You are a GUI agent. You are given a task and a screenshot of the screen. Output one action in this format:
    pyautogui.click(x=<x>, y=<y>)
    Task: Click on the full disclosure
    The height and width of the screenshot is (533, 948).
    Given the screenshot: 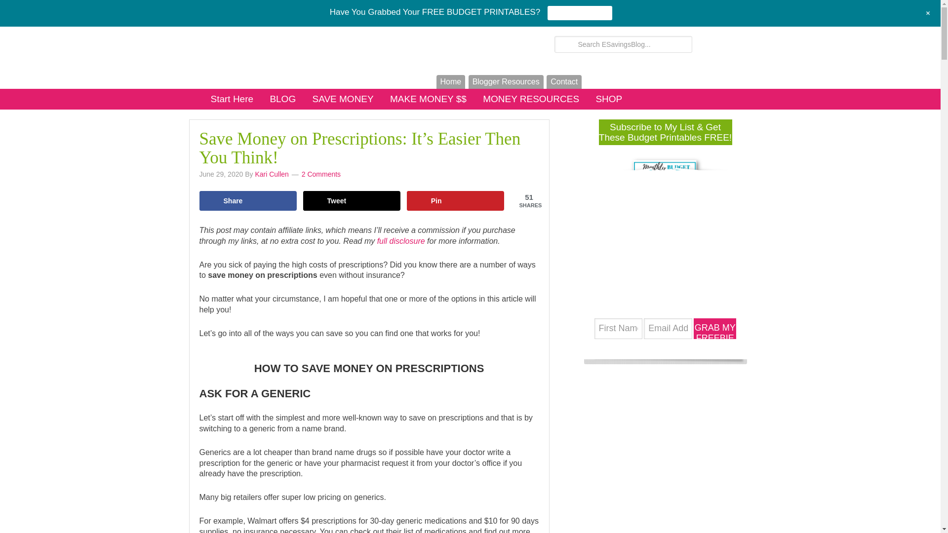 What is the action you would take?
    pyautogui.click(x=401, y=241)
    